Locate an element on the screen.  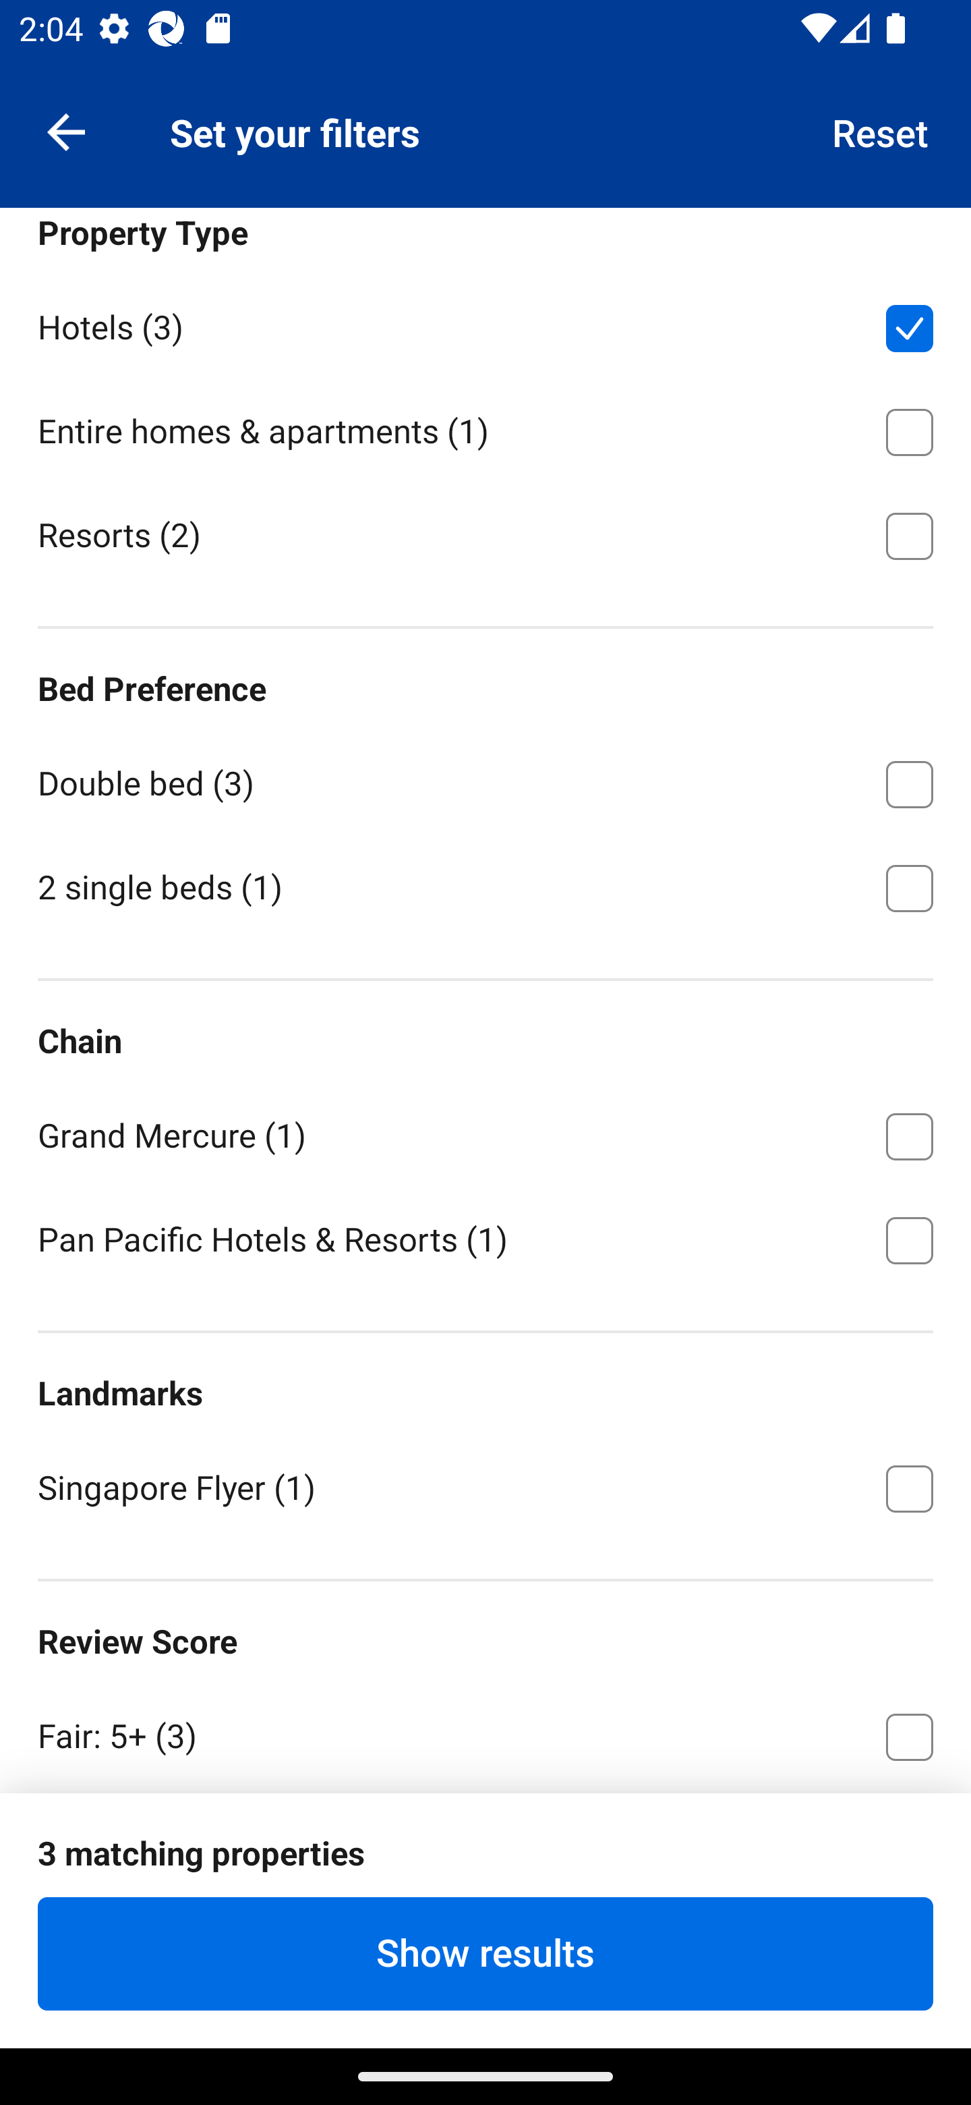
Hotels ⁦(3) is located at coordinates (486, 324).